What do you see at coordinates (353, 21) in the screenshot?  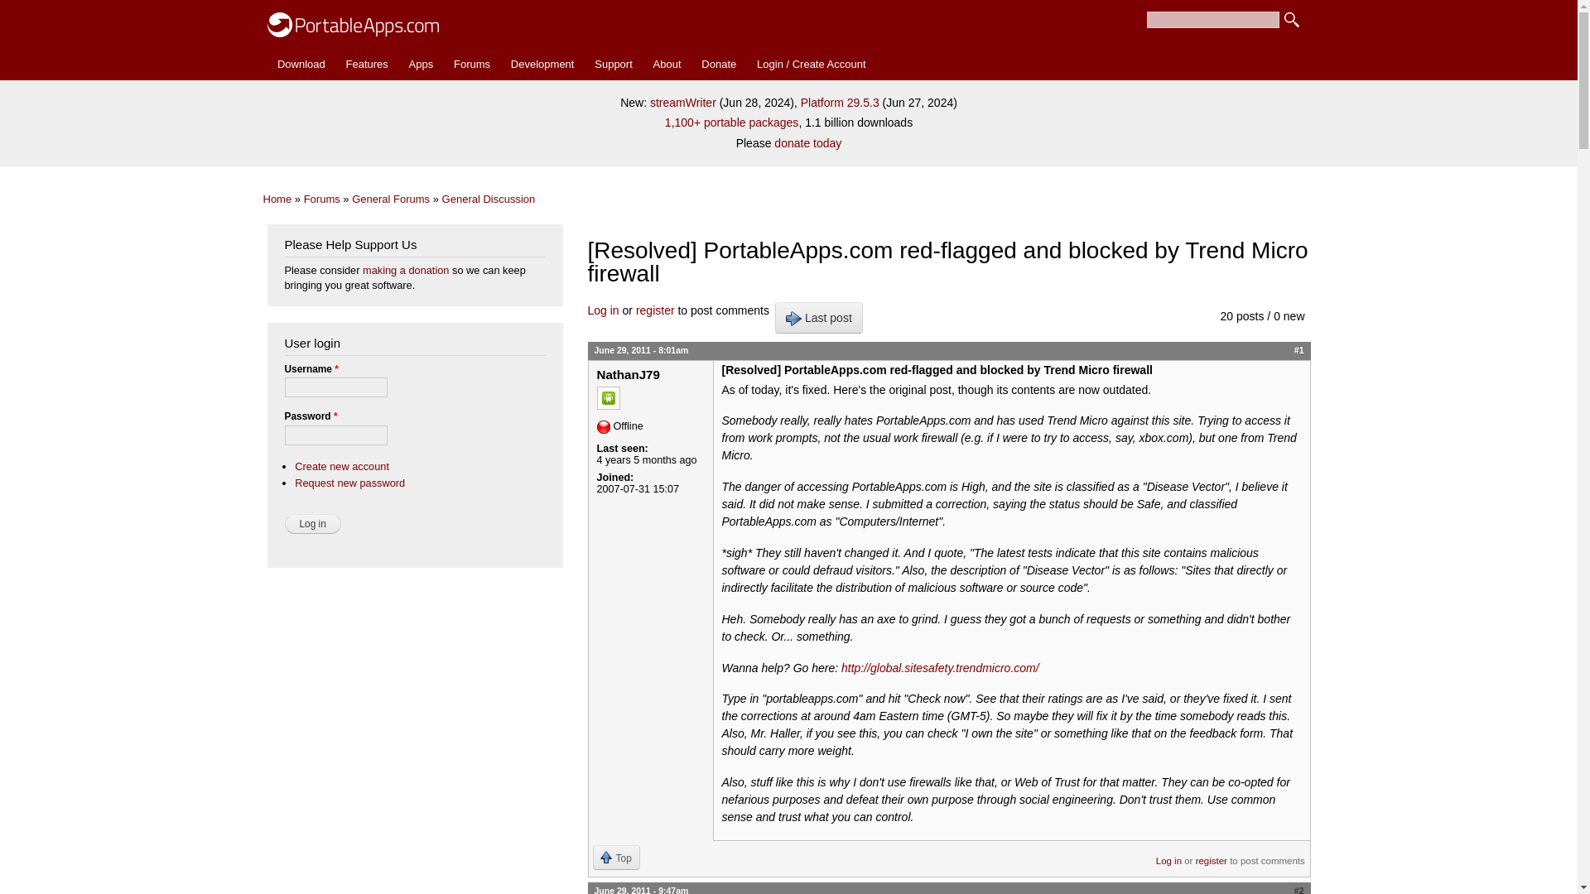 I see `Home` at bounding box center [353, 21].